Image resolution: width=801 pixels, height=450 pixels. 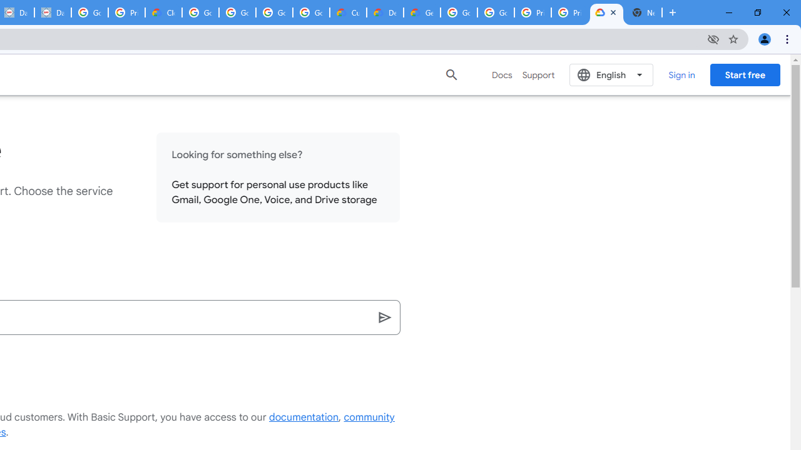 What do you see at coordinates (163, 12) in the screenshot?
I see `Cloud Data Processing Addendum | Google Cloud` at bounding box center [163, 12].